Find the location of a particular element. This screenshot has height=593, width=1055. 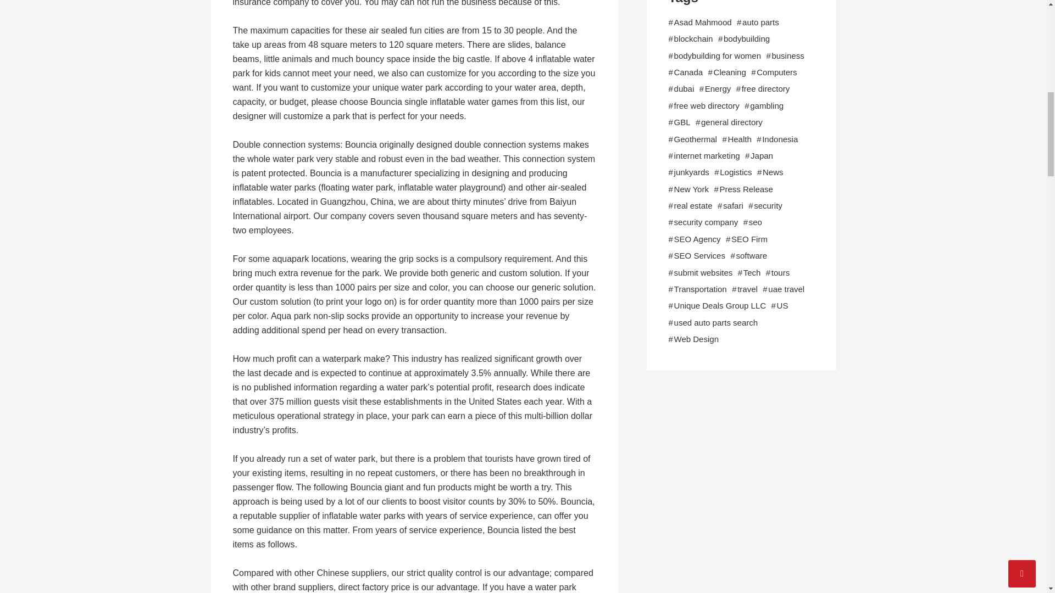

free directory is located at coordinates (766, 89).